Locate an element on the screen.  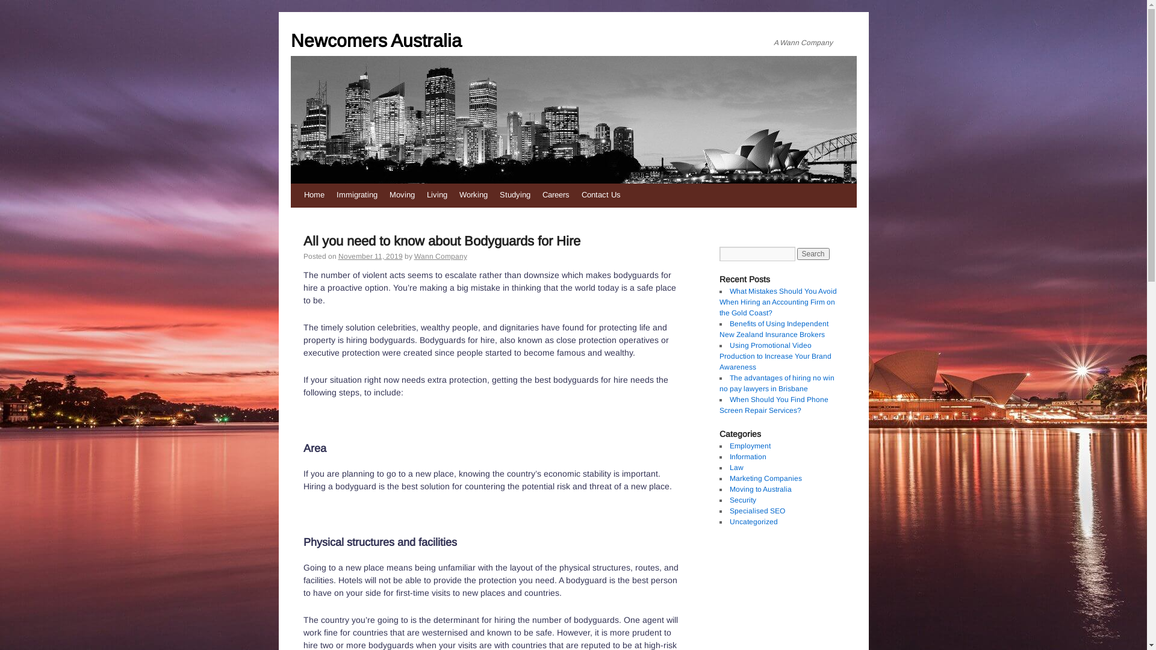
Specialised SEO is located at coordinates (757, 511).